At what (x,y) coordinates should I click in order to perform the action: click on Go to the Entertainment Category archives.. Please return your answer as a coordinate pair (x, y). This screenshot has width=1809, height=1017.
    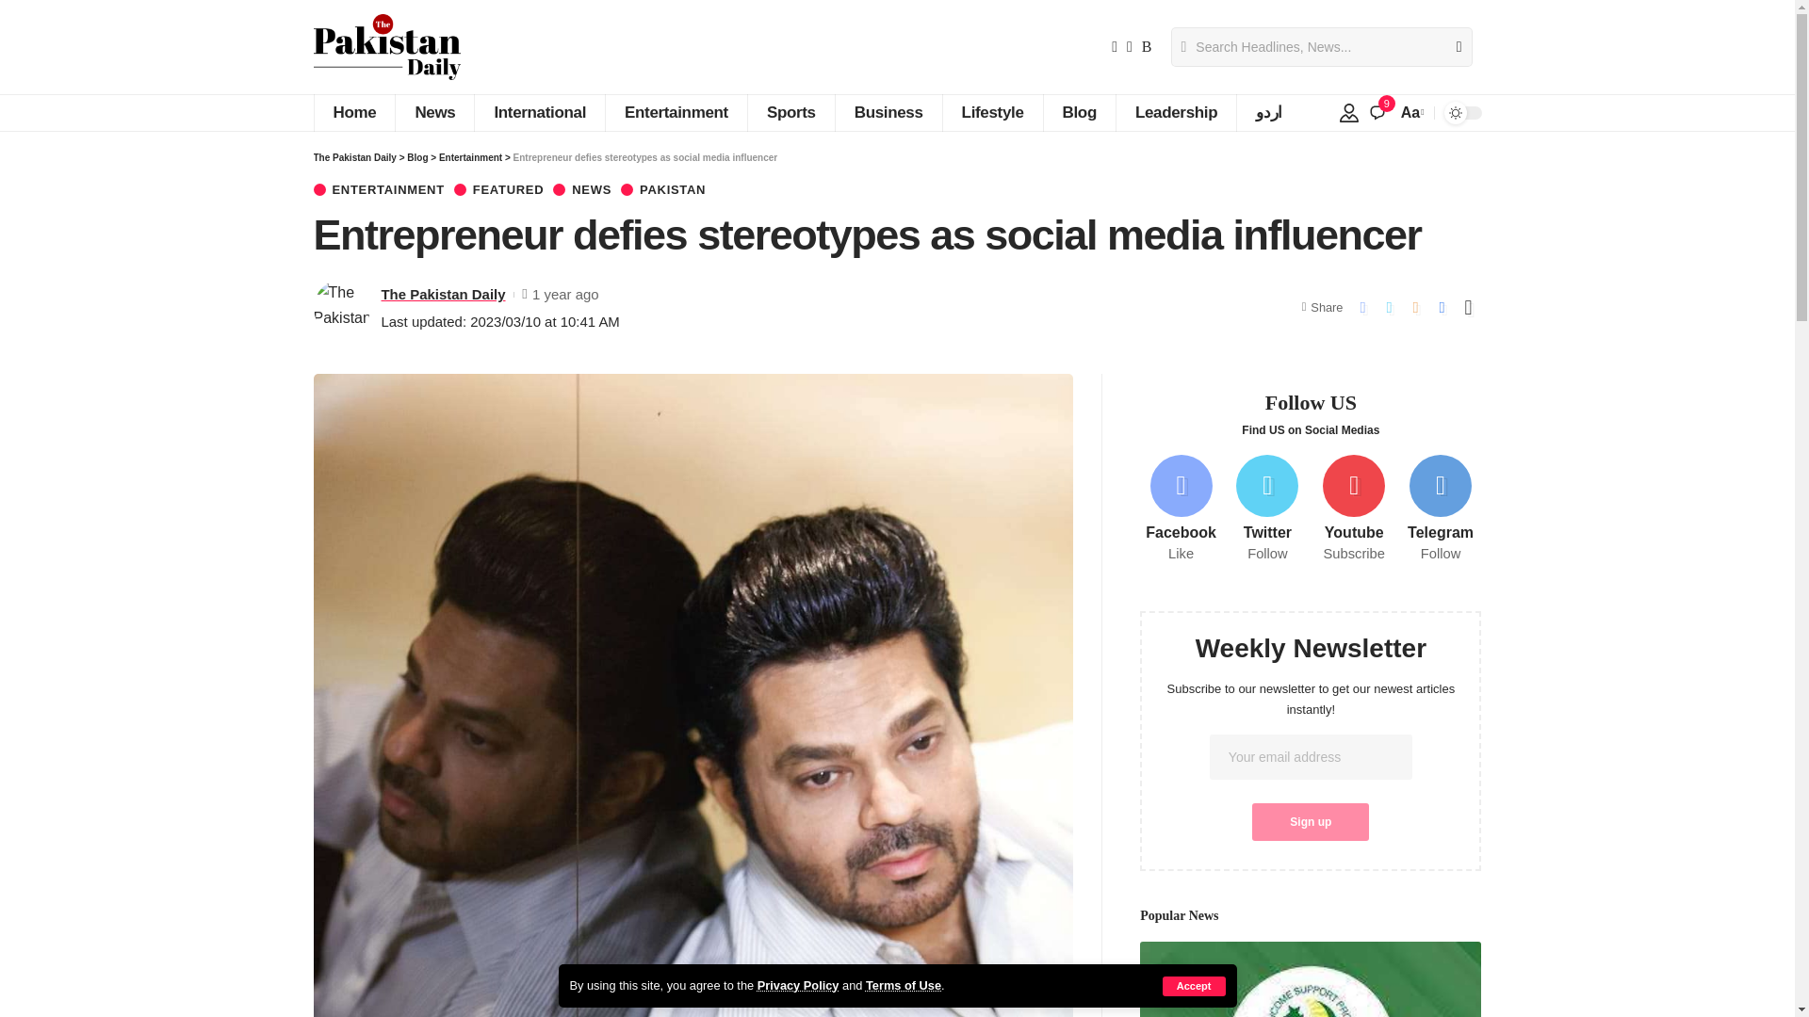
    Looking at the image, I should click on (471, 157).